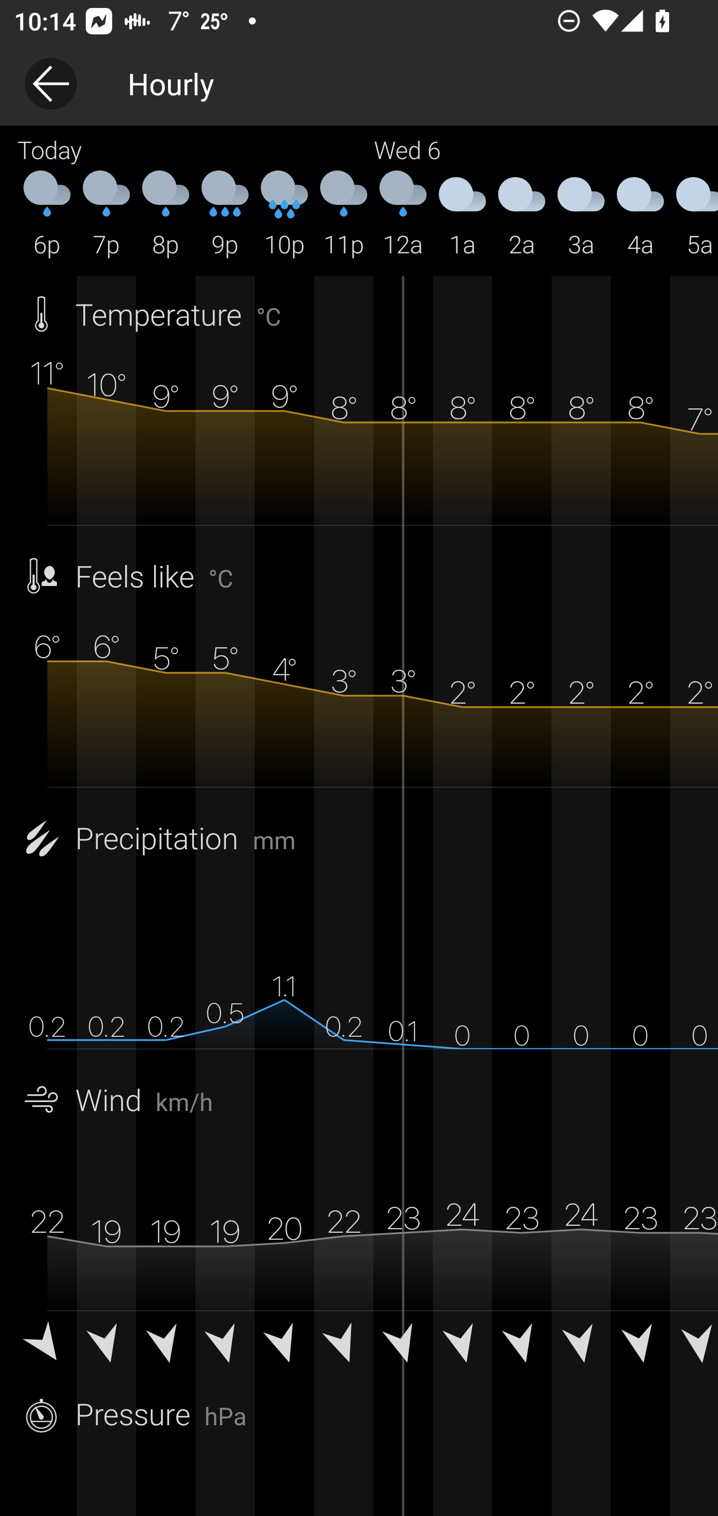  Describe the element at coordinates (581, 215) in the screenshot. I see `3a` at that location.